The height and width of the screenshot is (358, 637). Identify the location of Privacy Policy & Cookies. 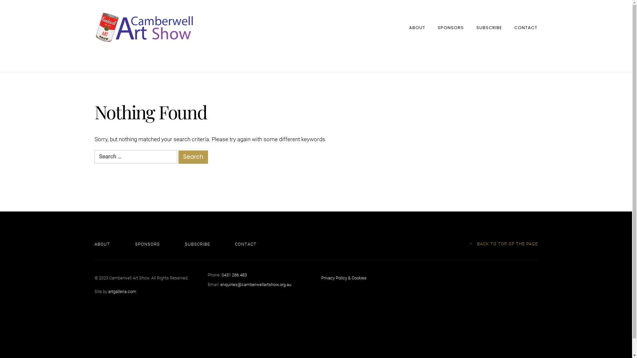
(344, 278).